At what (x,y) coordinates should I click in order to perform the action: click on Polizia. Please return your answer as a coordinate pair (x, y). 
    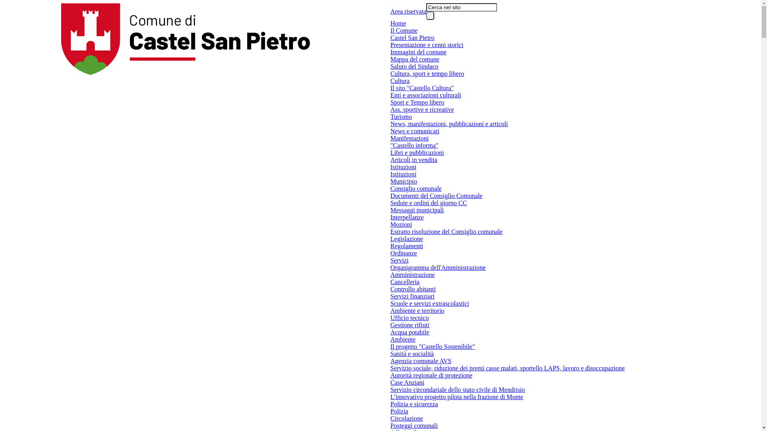
    Looking at the image, I should click on (399, 411).